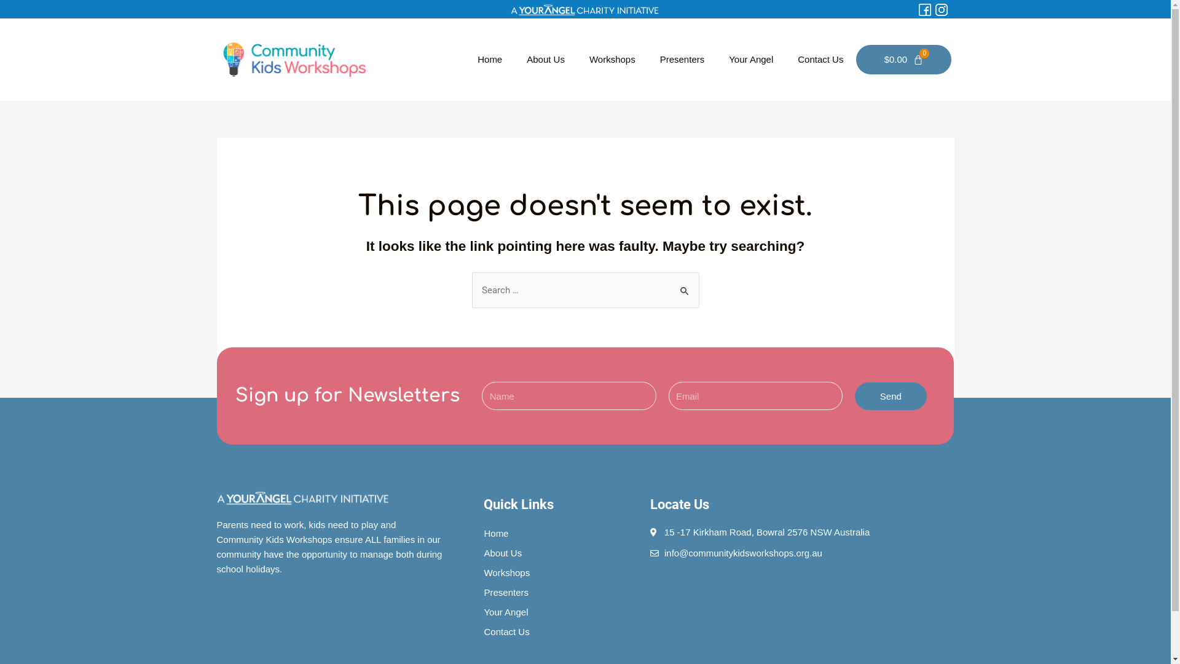  Describe the element at coordinates (560, 612) in the screenshot. I see `Your Angel` at that location.